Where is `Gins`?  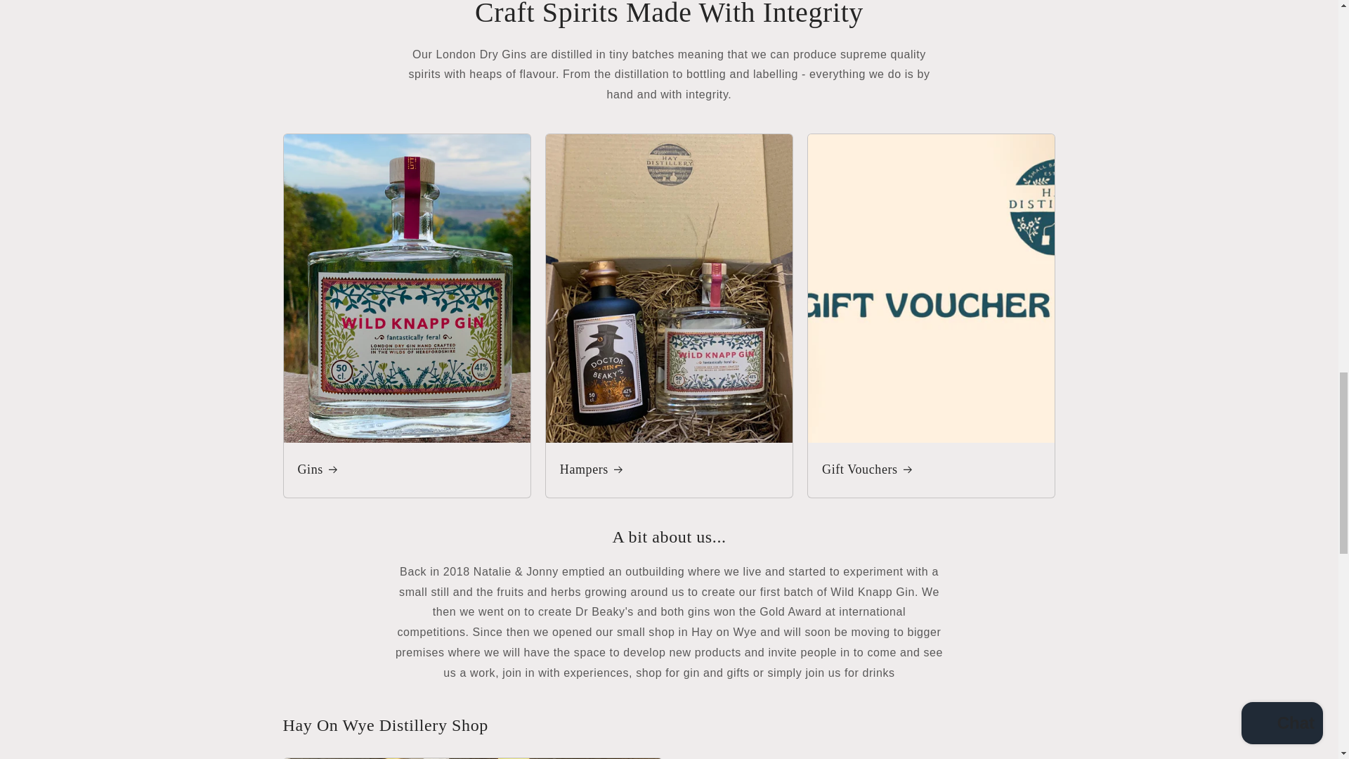
Gins is located at coordinates (408, 469).